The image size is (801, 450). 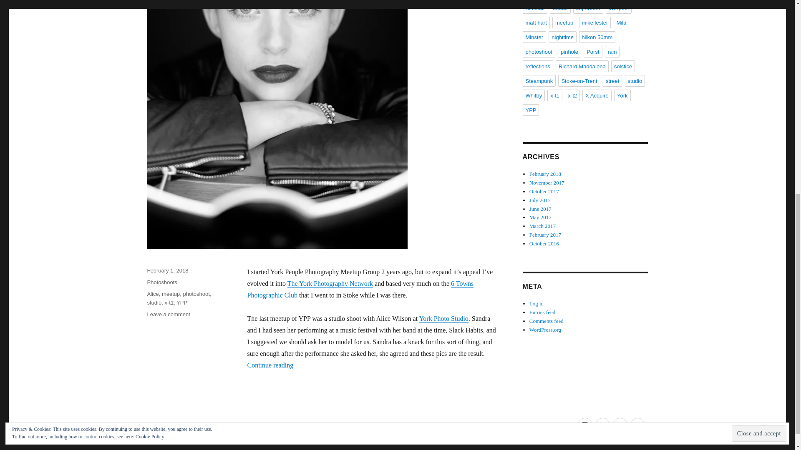 I want to click on The York Photography Network, so click(x=168, y=314).